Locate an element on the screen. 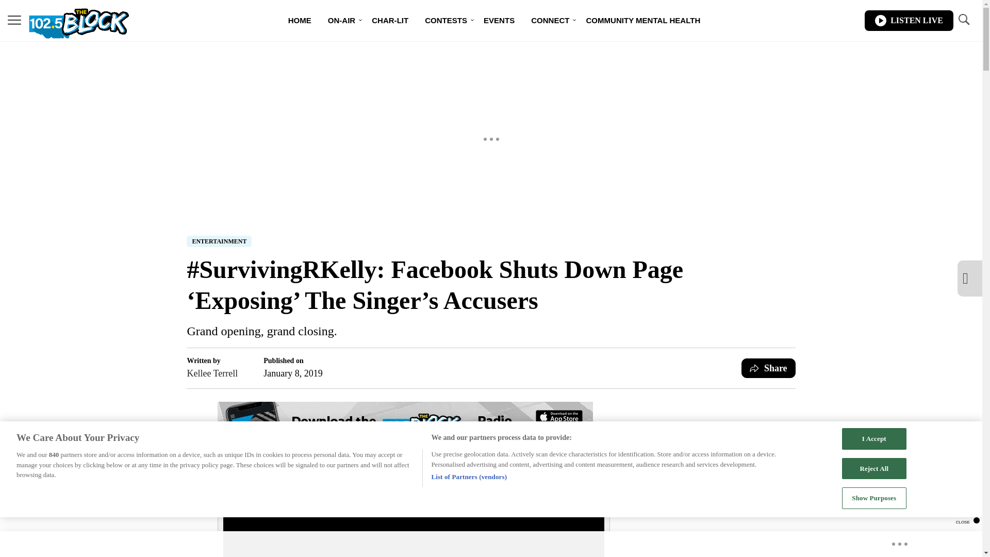 This screenshot has height=557, width=990. ON-AIR is located at coordinates (341, 21).